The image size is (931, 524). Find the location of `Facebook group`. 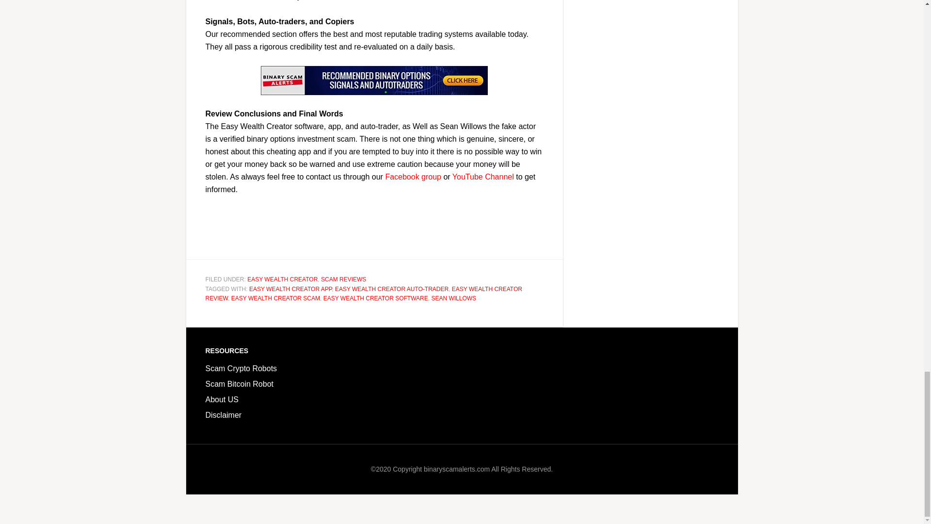

Facebook group is located at coordinates (413, 177).